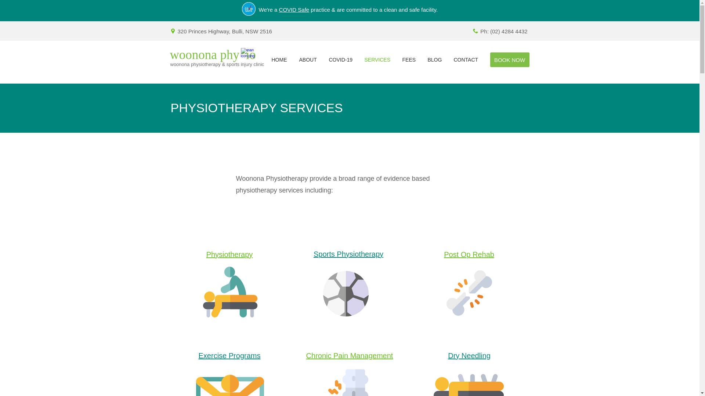  I want to click on Chronic Pain Management, so click(350, 356).